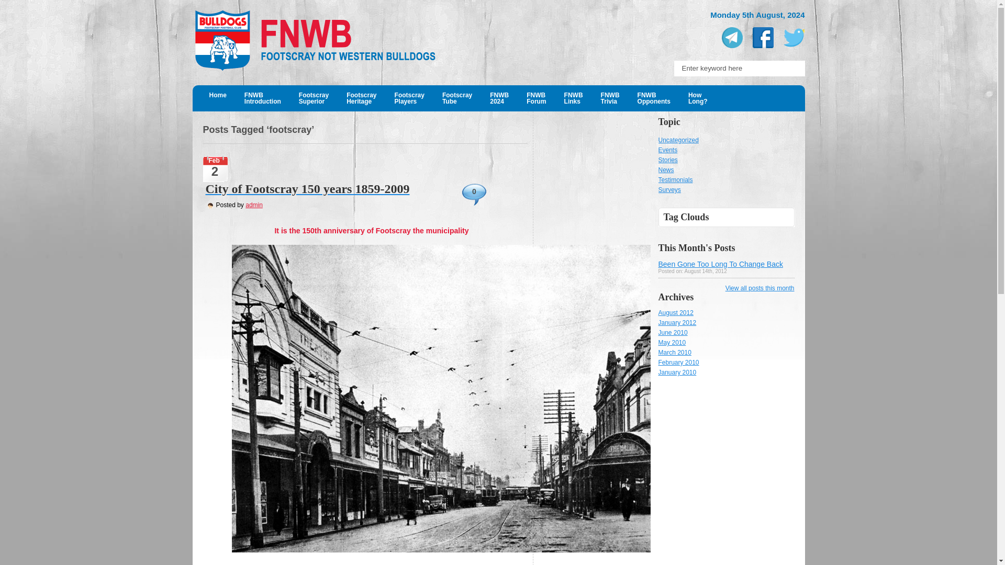 The height and width of the screenshot is (565, 1005). Describe the element at coordinates (668, 160) in the screenshot. I see `Permanent Link to City of Footscray 150 years 1859-2009` at that location.